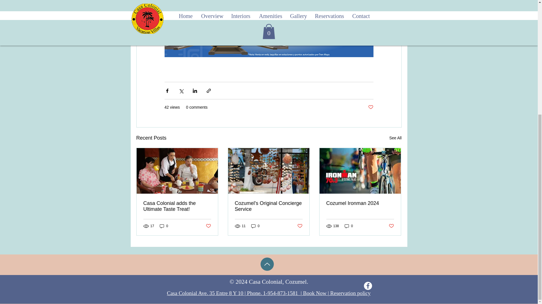 The image size is (542, 304). Describe the element at coordinates (349, 226) in the screenshot. I see `0` at that location.